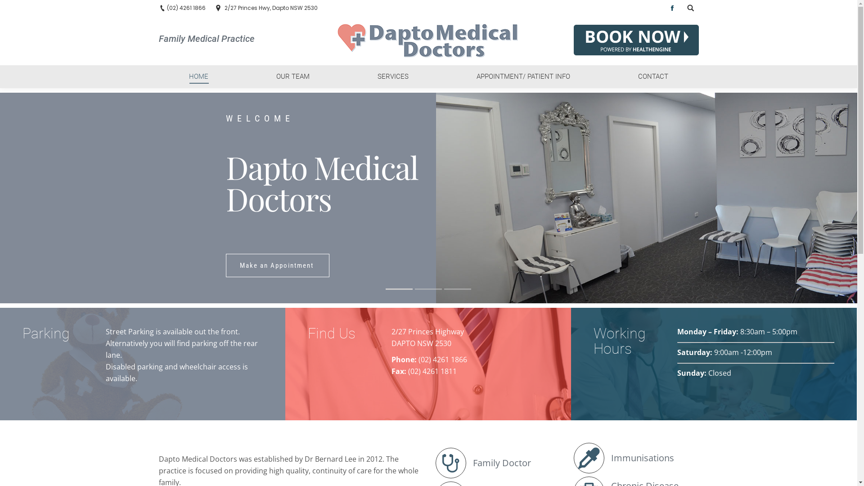 This screenshot has height=486, width=864. What do you see at coordinates (13, 9) in the screenshot?
I see `Go!` at bounding box center [13, 9].